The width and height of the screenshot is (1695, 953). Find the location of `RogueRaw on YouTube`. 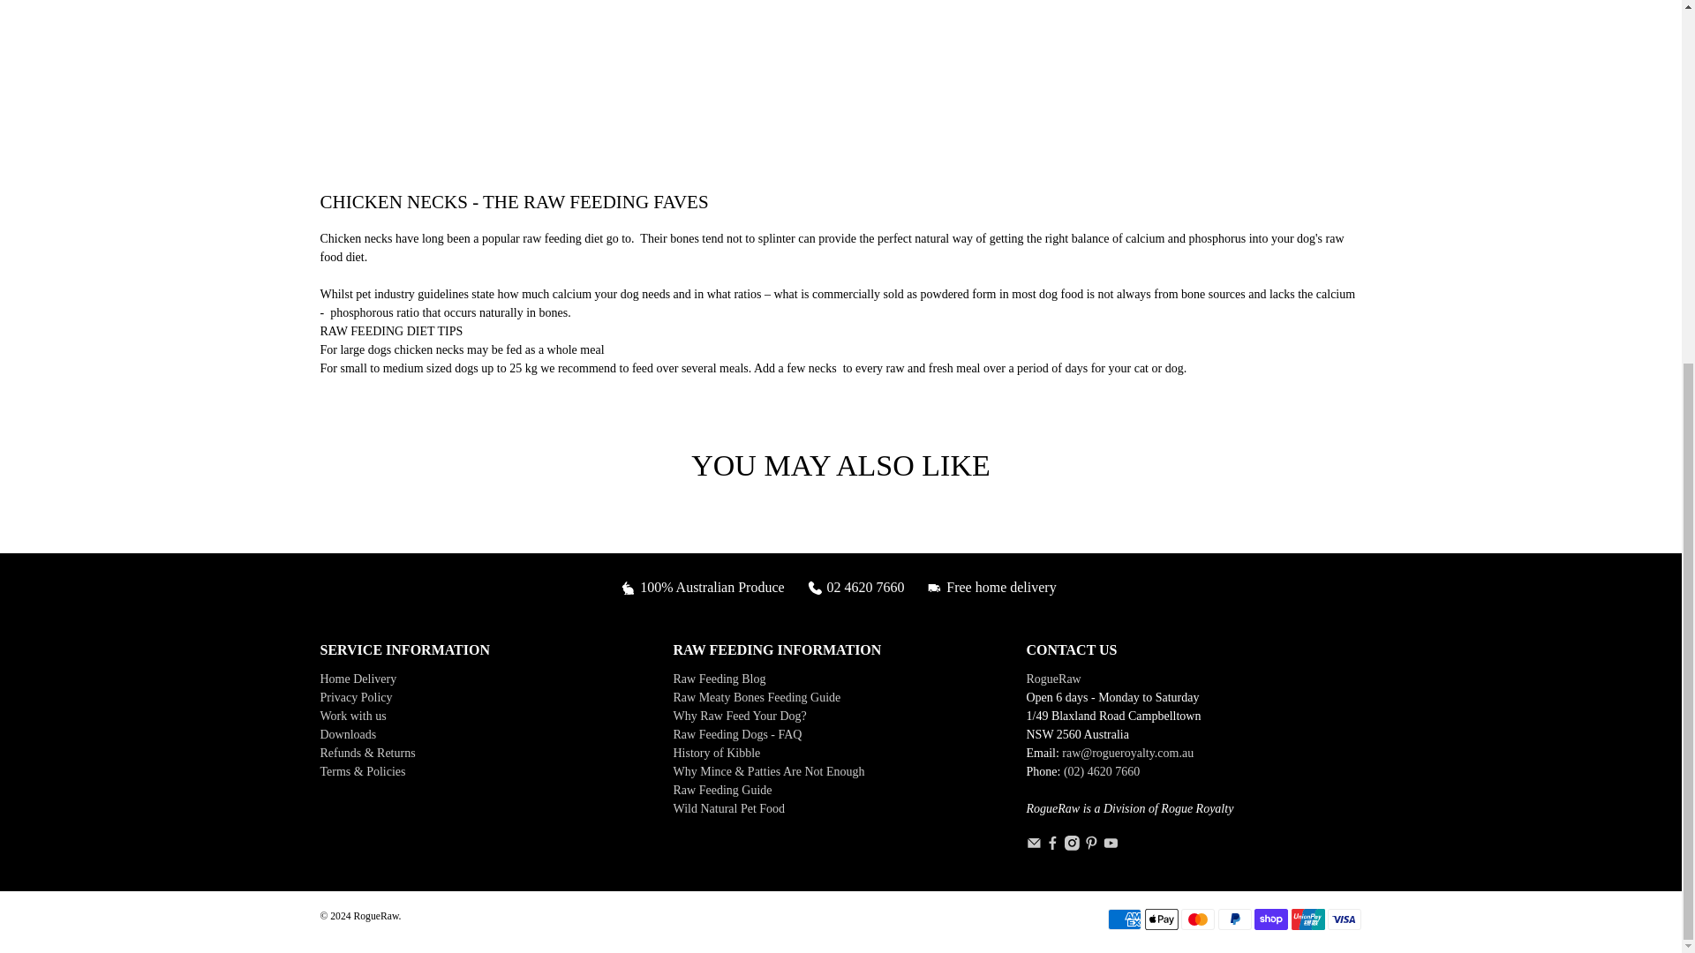

RogueRaw on YouTube is located at coordinates (1111, 845).